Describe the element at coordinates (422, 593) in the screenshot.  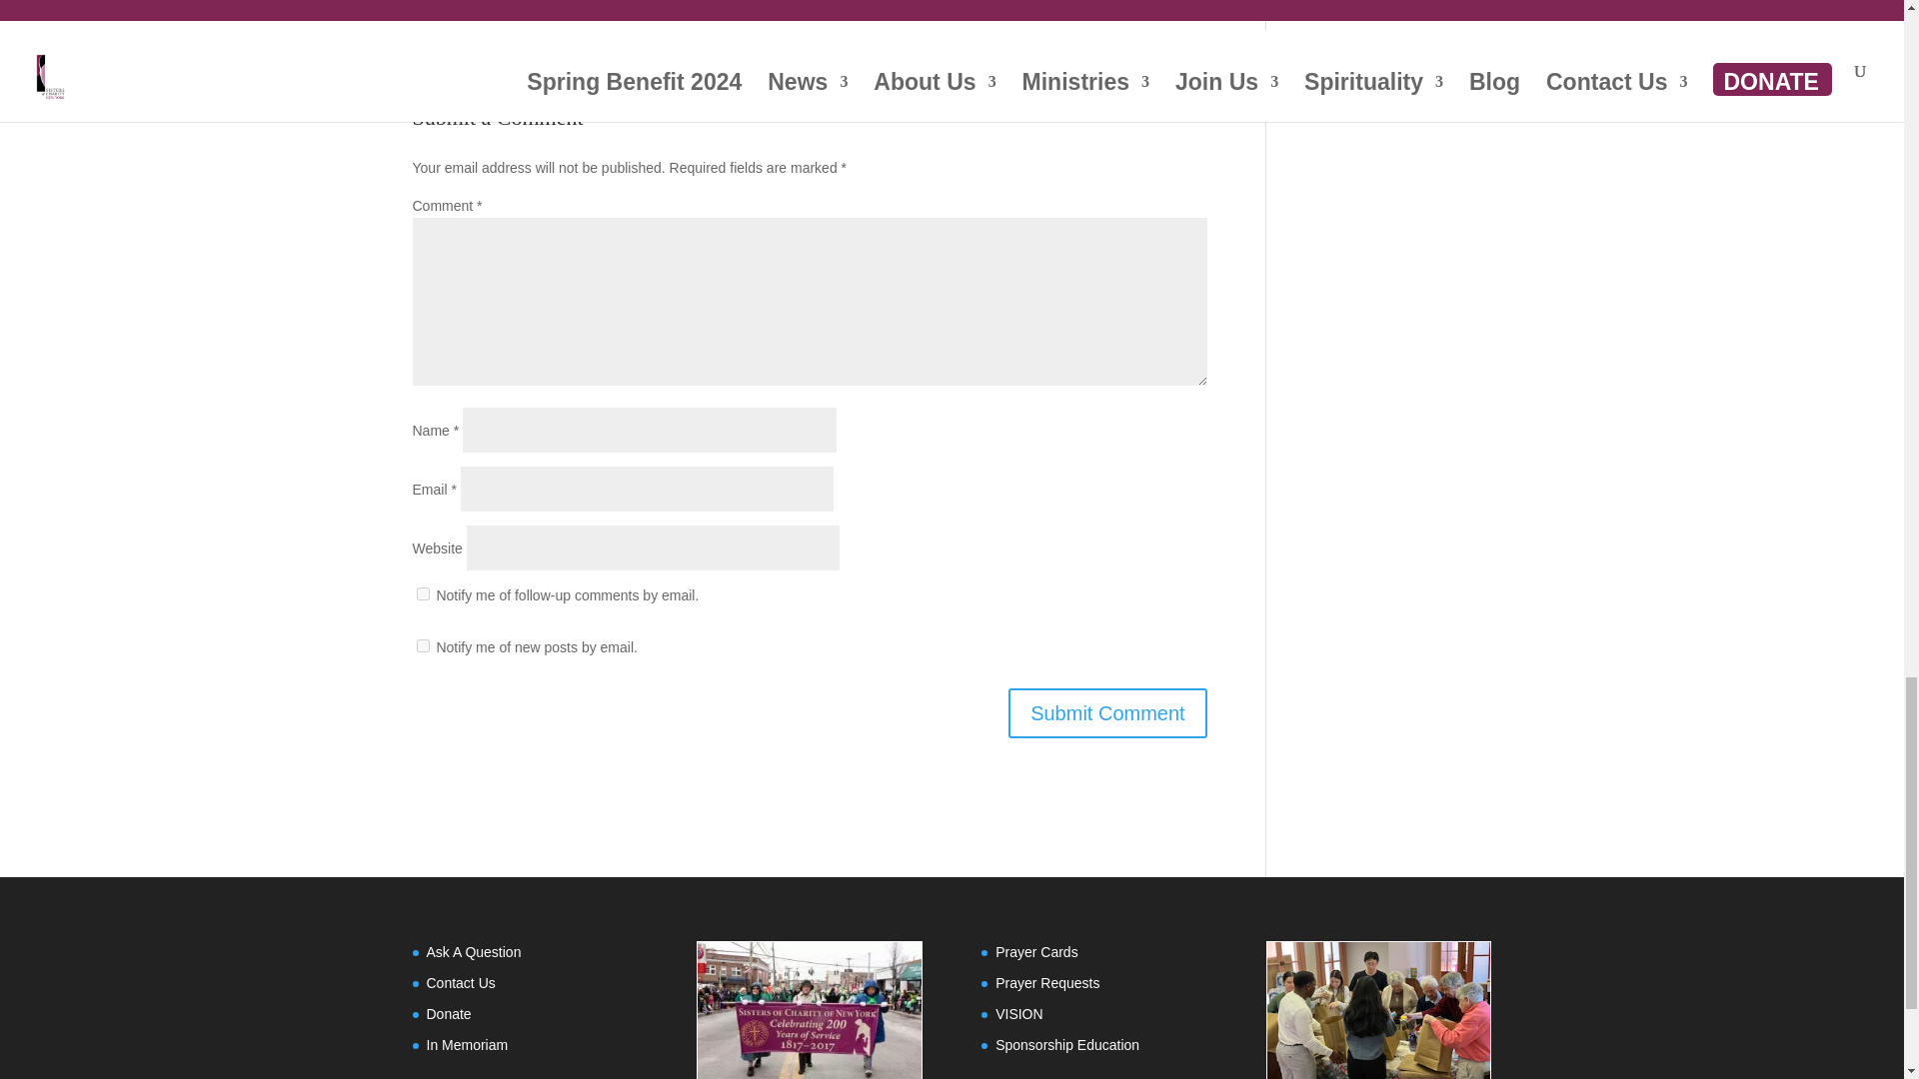
I see `subscribe` at that location.